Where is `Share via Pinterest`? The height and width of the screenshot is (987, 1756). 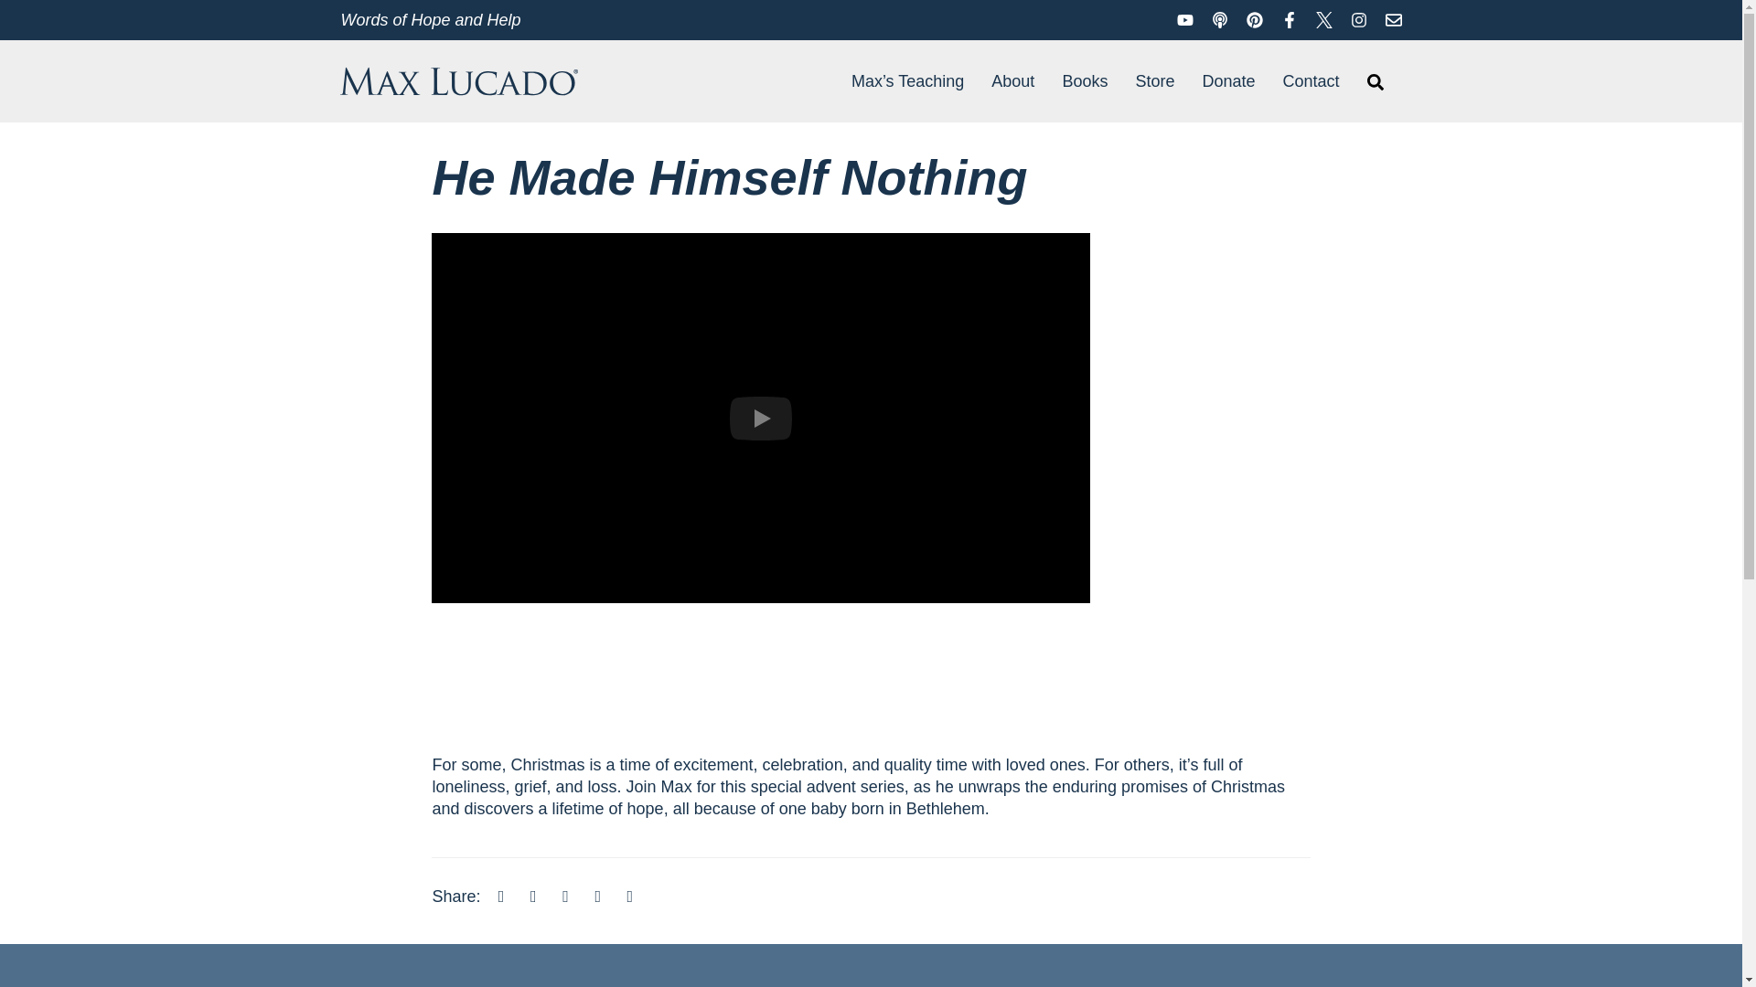
Share via Pinterest is located at coordinates (598, 896).